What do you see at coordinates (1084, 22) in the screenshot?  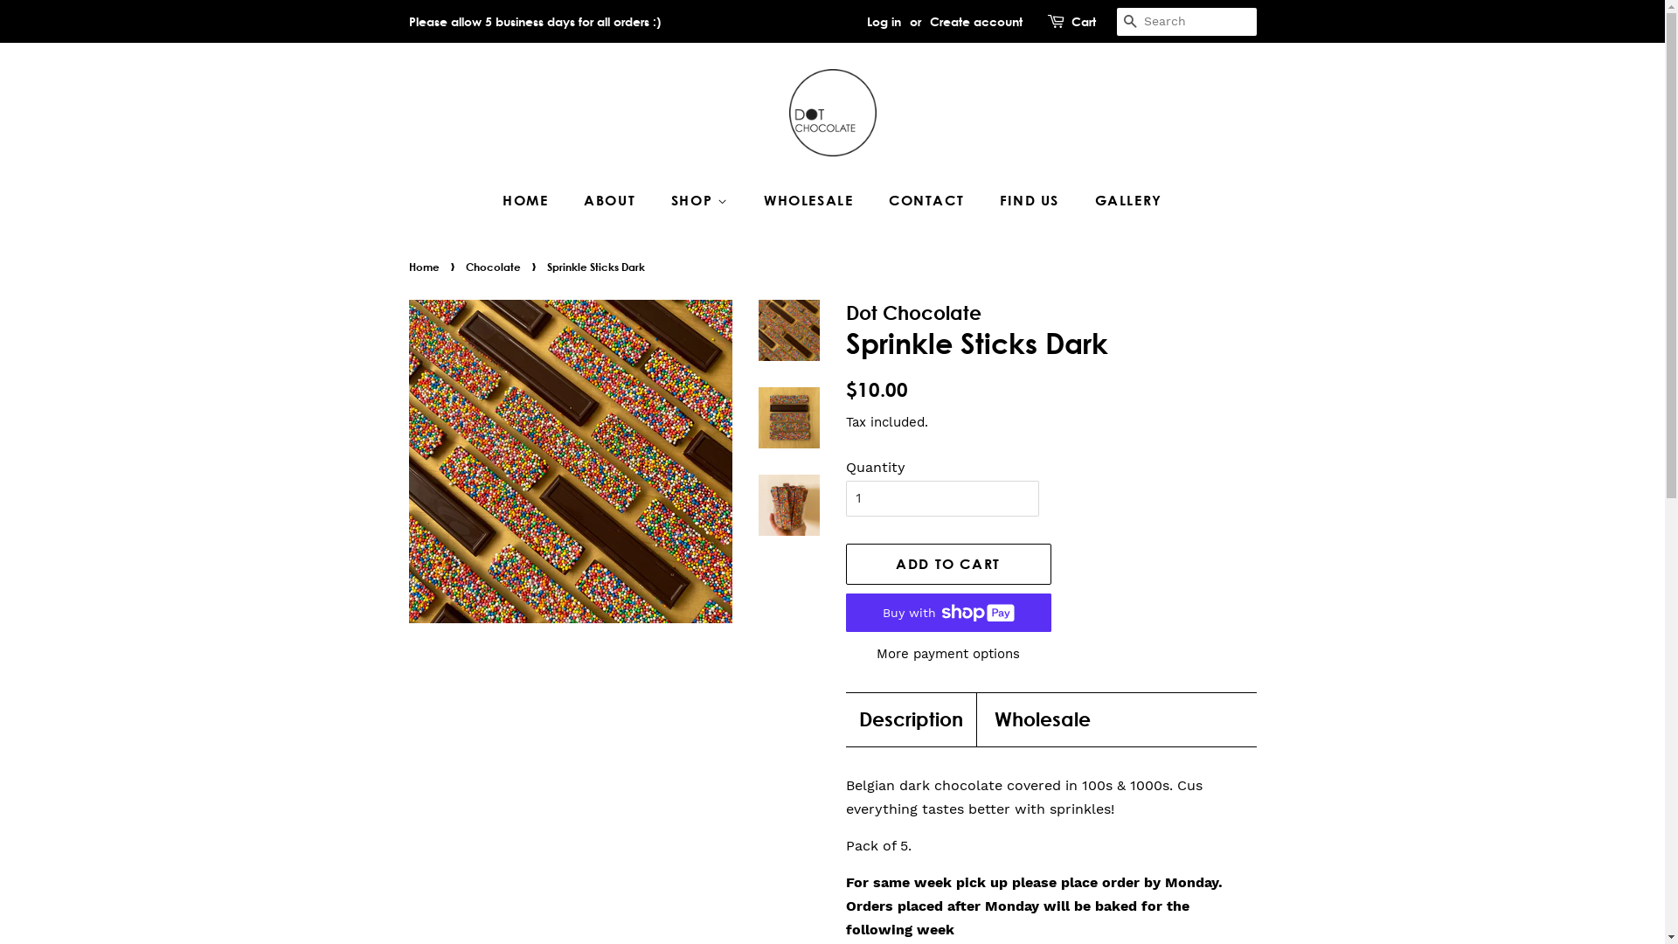 I see `Cart` at bounding box center [1084, 22].